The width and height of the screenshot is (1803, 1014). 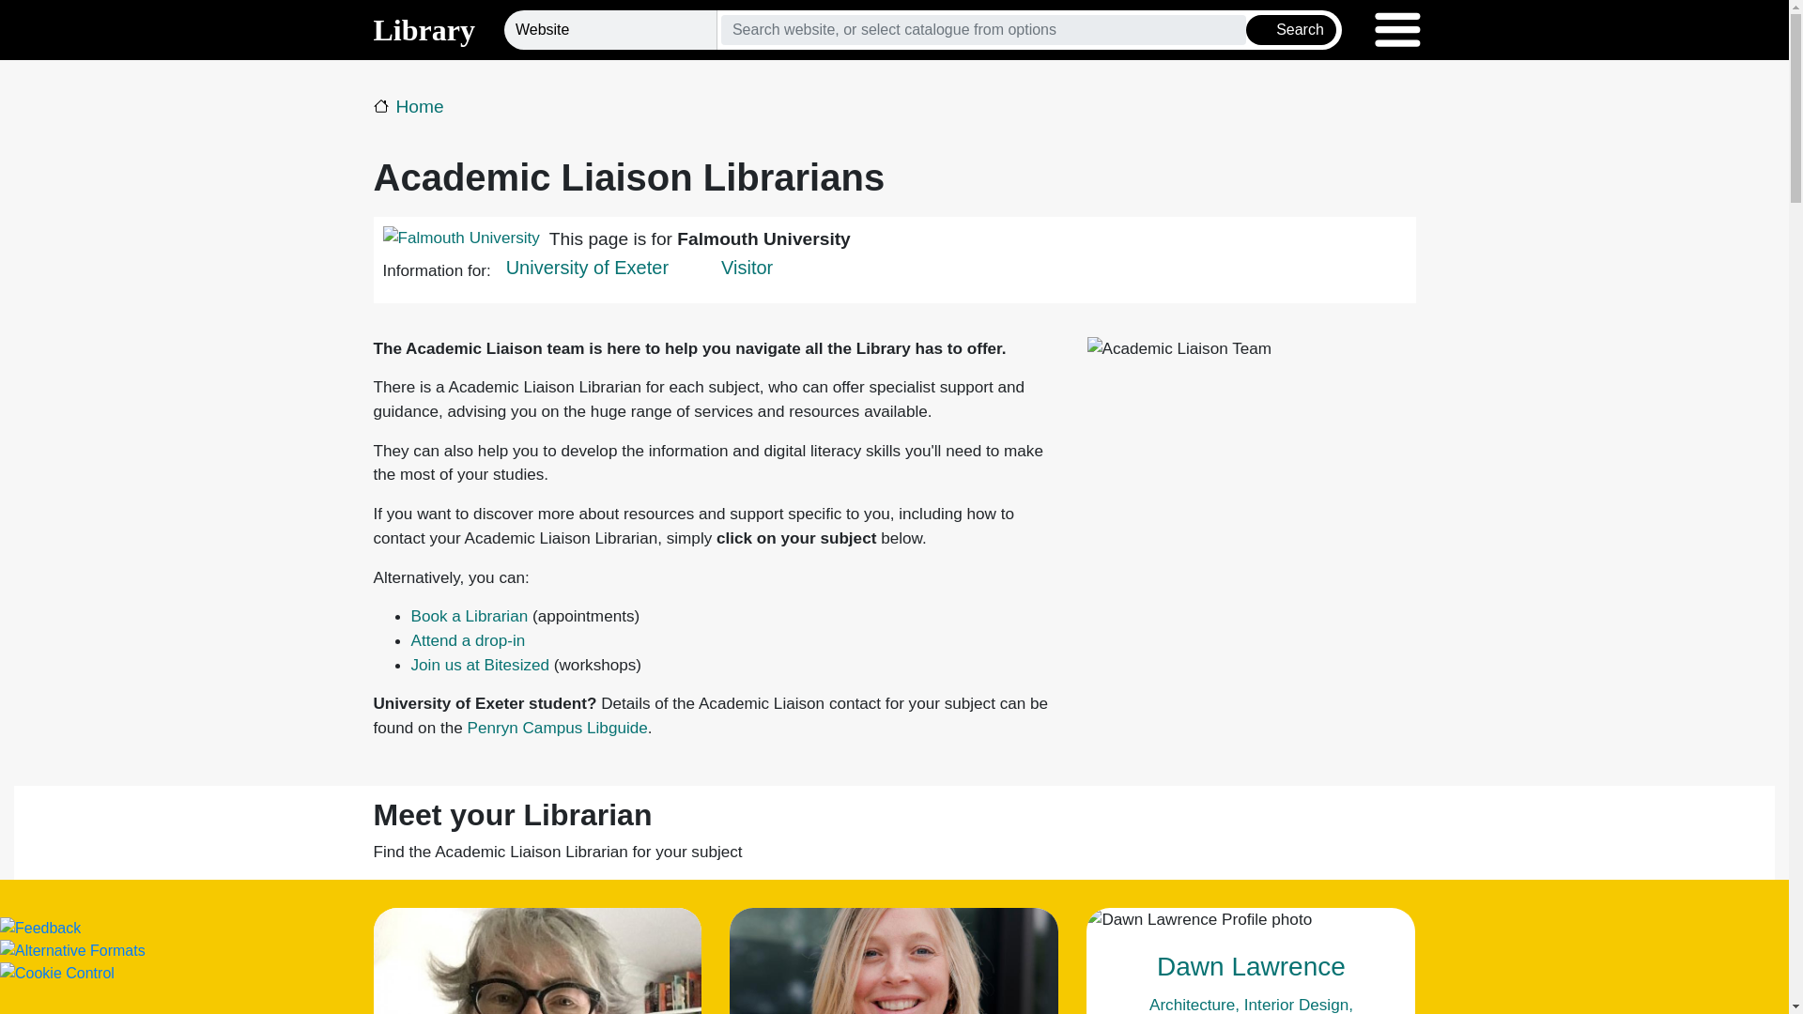 I want to click on Cookie Control, so click(x=57, y=973).